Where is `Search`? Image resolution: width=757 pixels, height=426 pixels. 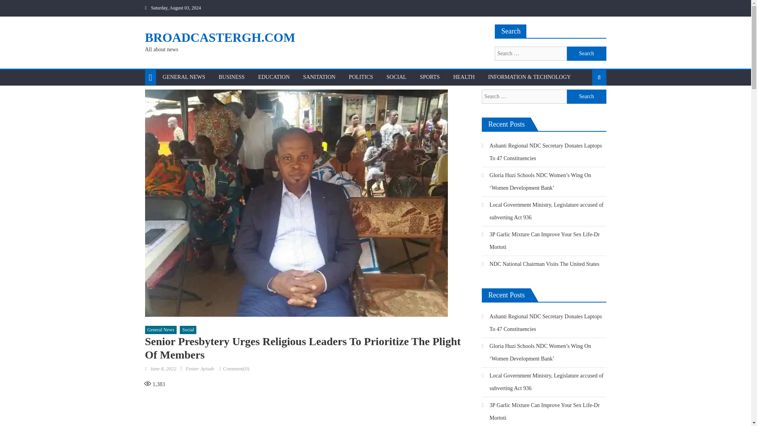 Search is located at coordinates (587, 96).